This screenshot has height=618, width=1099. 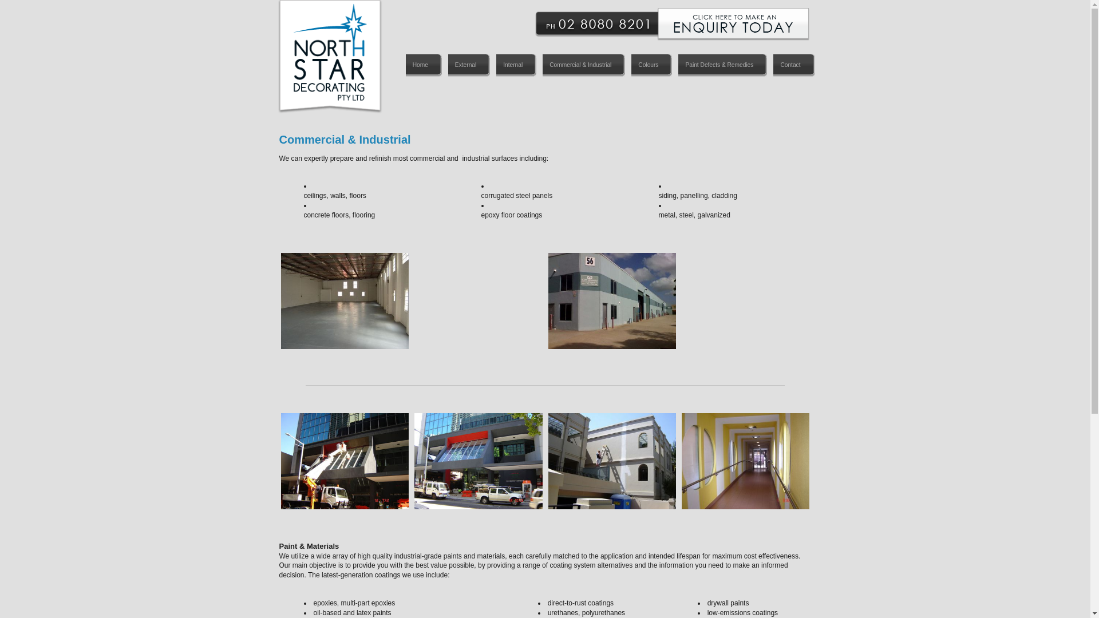 I want to click on Paint Defects & Remedies, so click(x=722, y=66).